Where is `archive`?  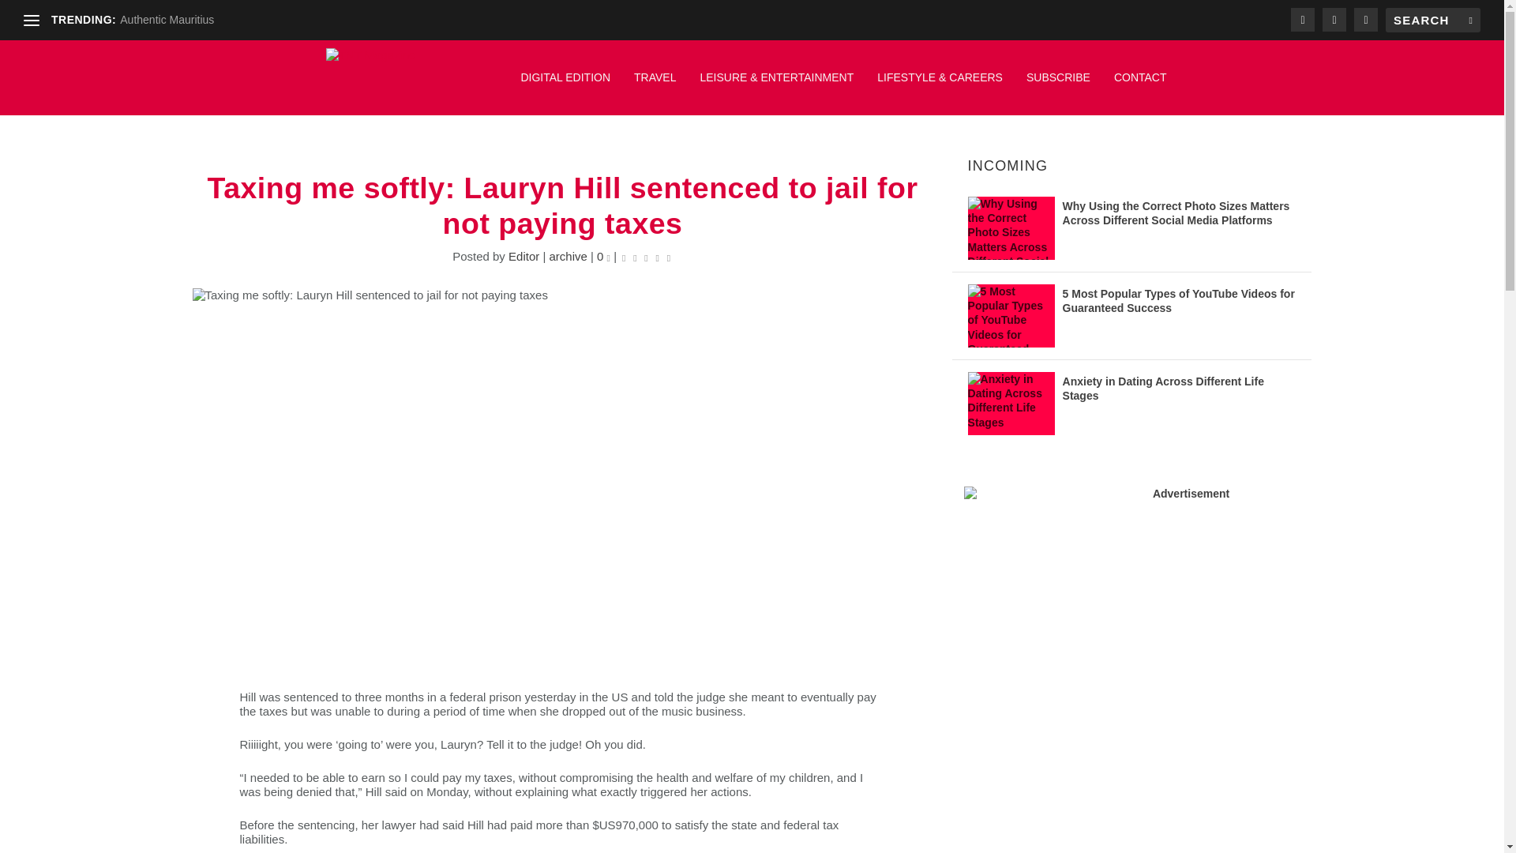 archive is located at coordinates (568, 256).